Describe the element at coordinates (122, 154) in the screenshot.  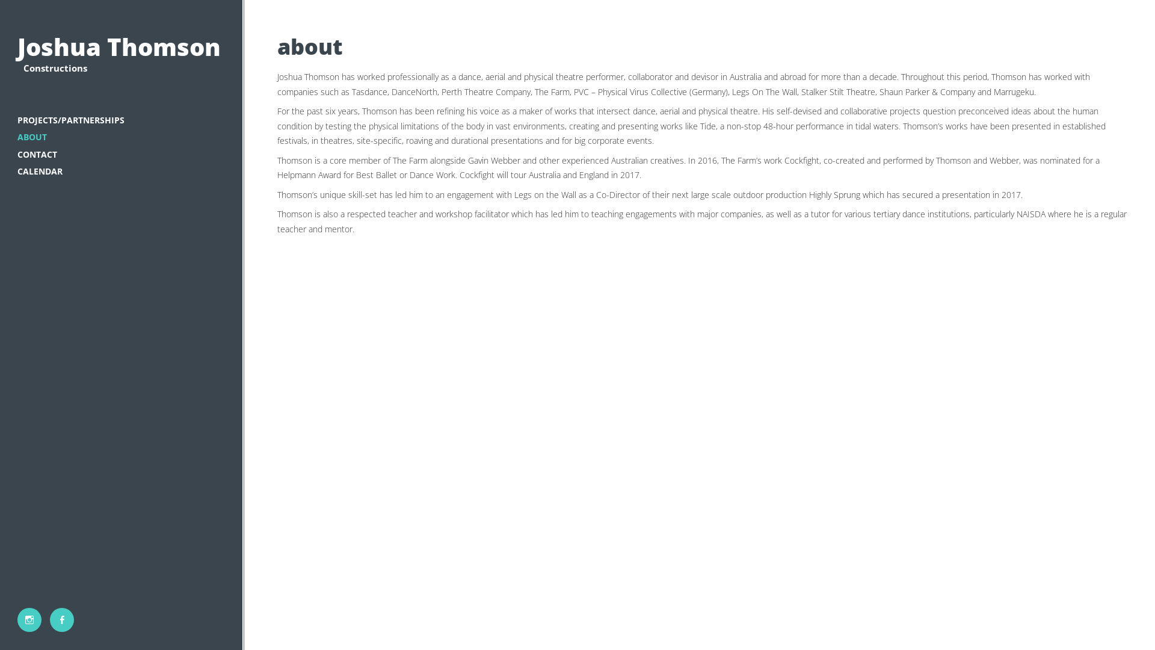
I see `CONTACT` at that location.